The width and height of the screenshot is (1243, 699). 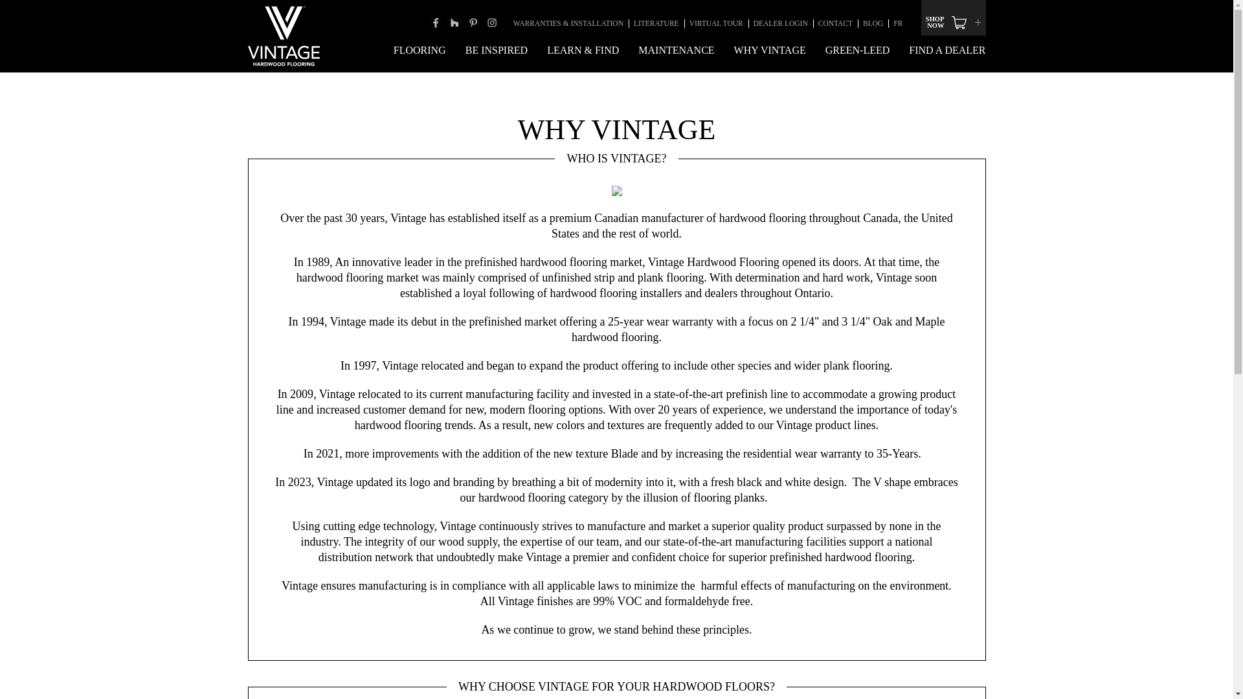 I want to click on FLOORING, so click(x=420, y=50).